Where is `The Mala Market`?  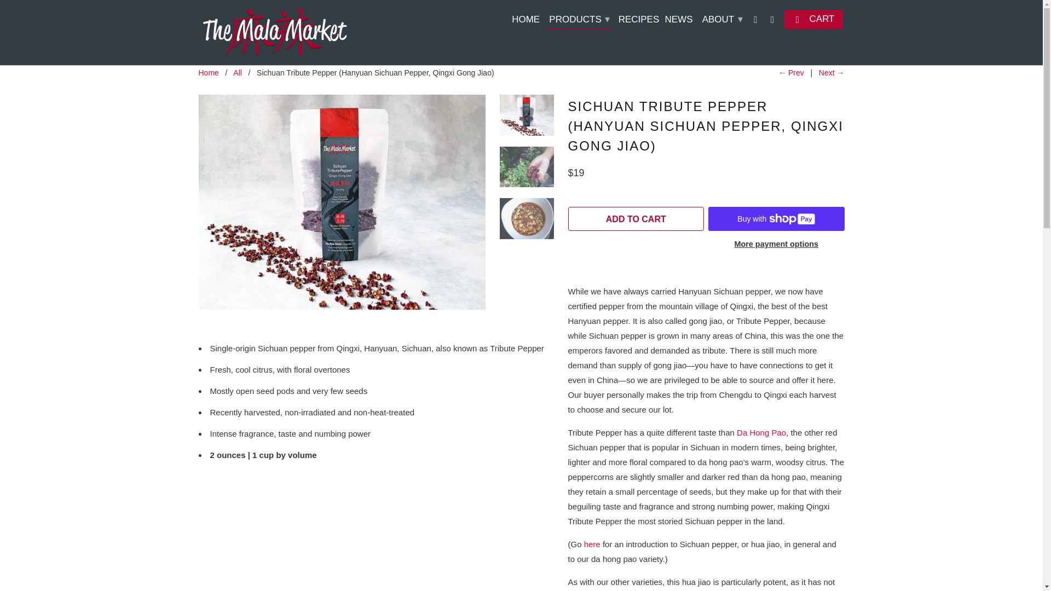 The Mala Market is located at coordinates (208, 73).